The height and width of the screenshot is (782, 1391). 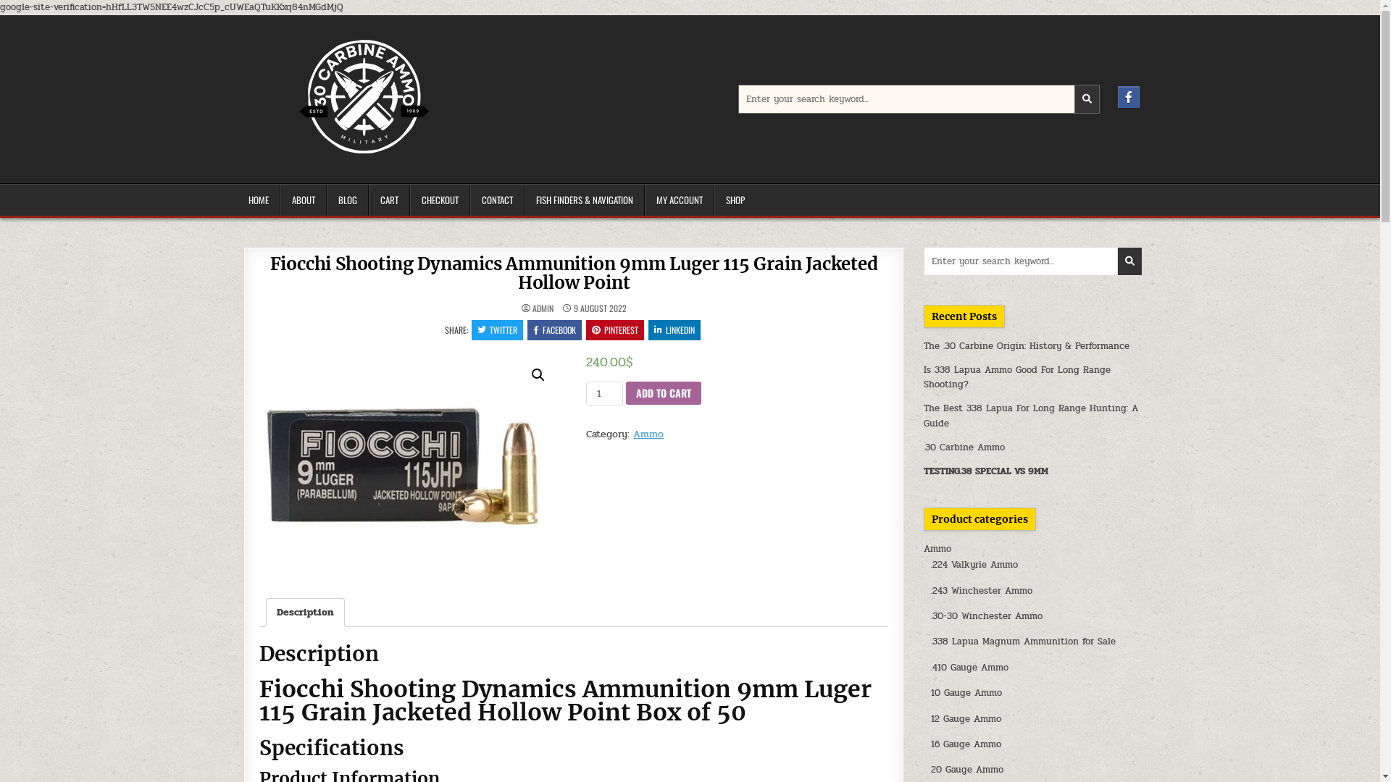 What do you see at coordinates (664, 392) in the screenshot?
I see `ADD TO CART` at bounding box center [664, 392].